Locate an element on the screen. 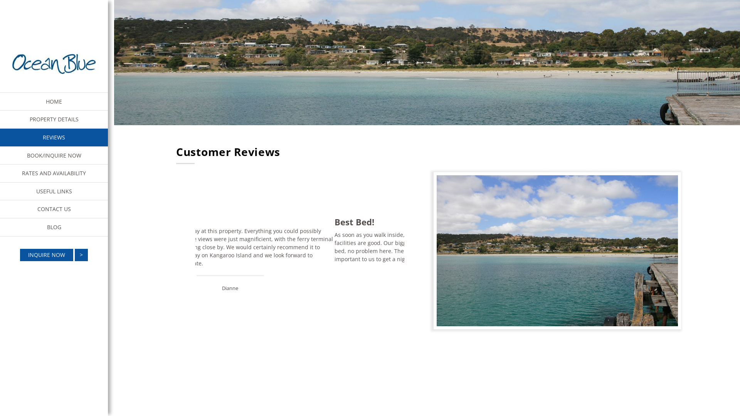 The image size is (740, 416). PROPERTY DETAILS is located at coordinates (54, 119).